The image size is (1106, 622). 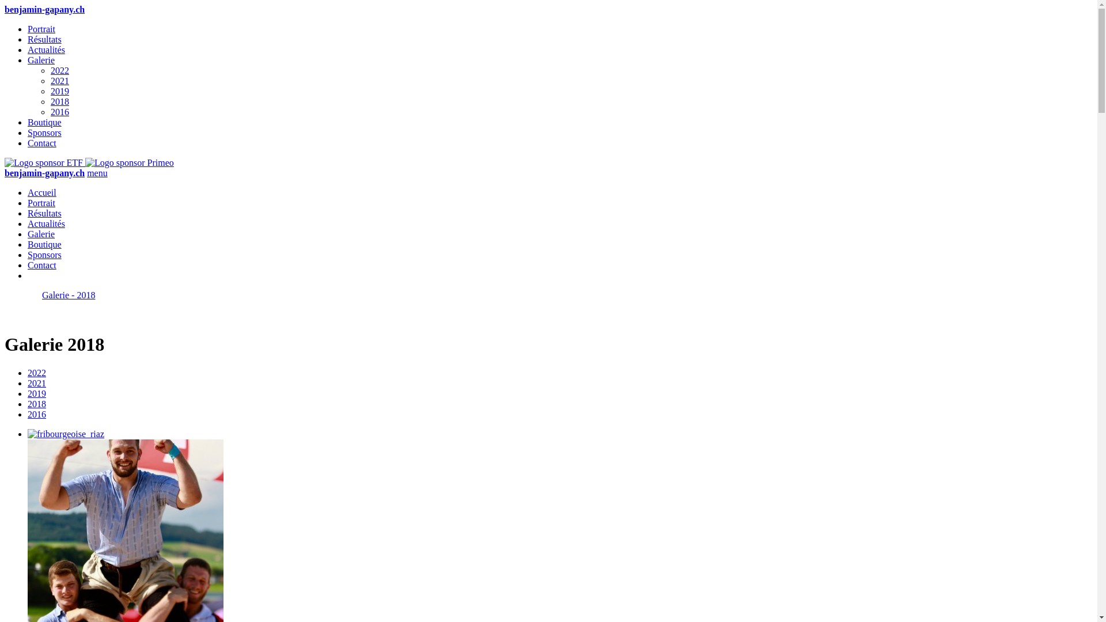 What do you see at coordinates (66, 434) in the screenshot?
I see `fribourgeoise_riaz` at bounding box center [66, 434].